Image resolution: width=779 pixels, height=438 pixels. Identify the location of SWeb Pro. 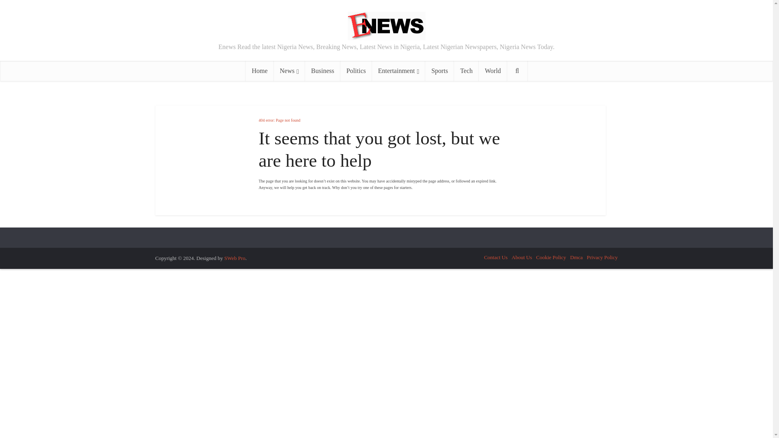
(235, 258).